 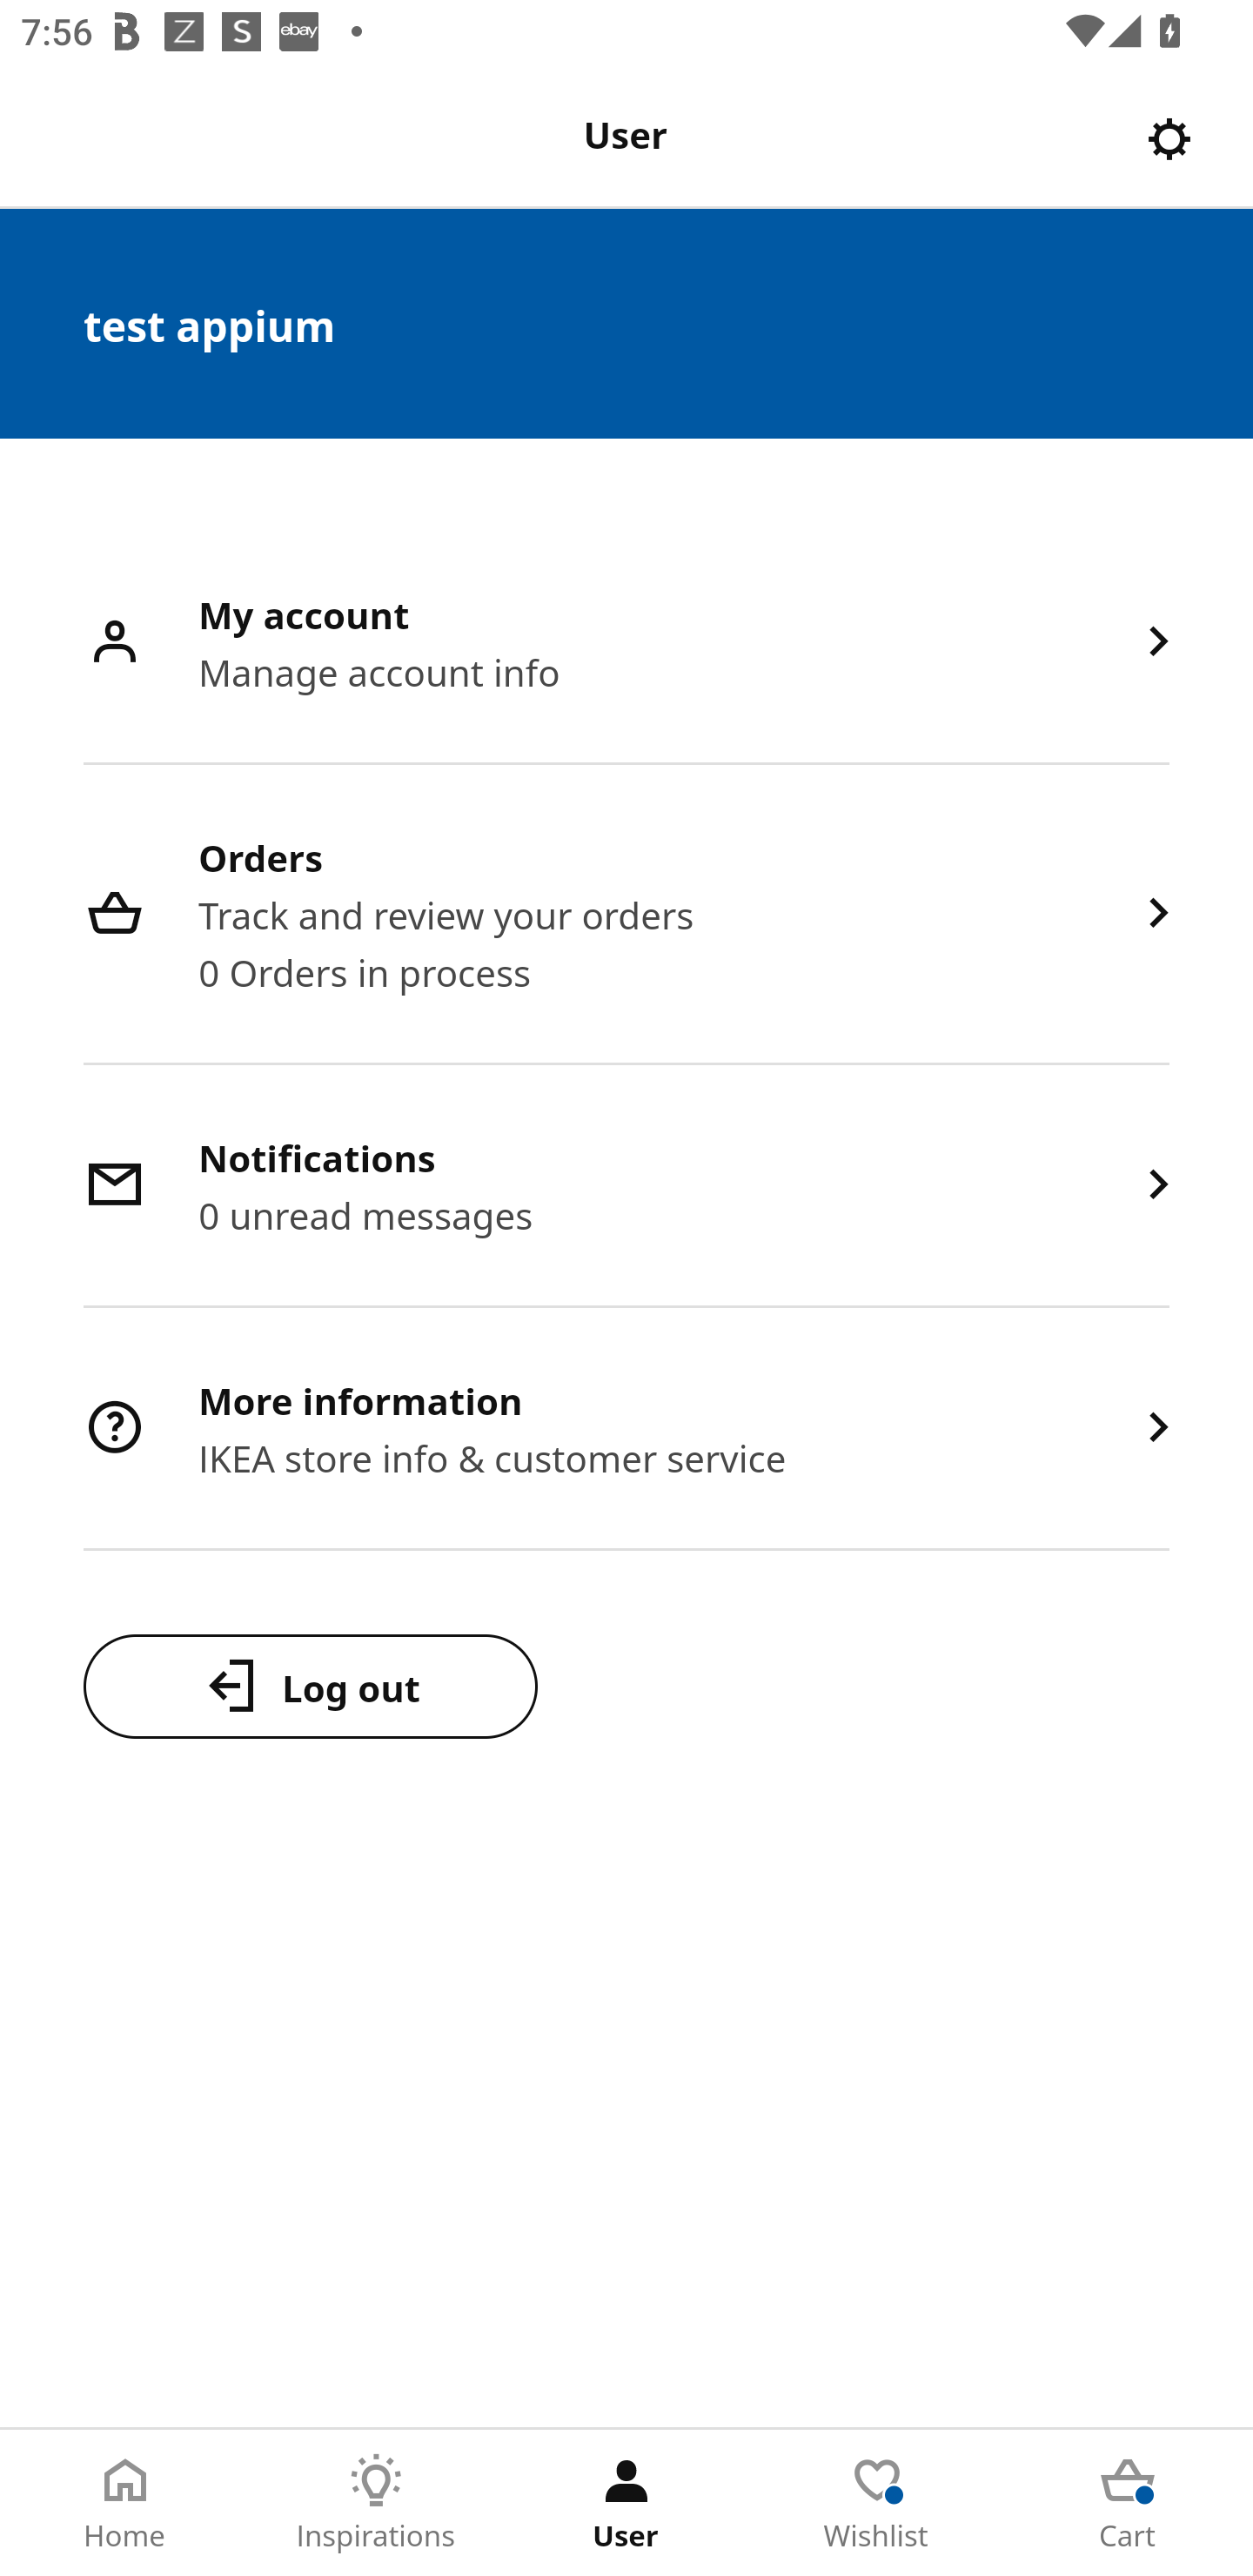 I want to click on Inspirations
Tab 2 of 5, so click(x=376, y=2503).